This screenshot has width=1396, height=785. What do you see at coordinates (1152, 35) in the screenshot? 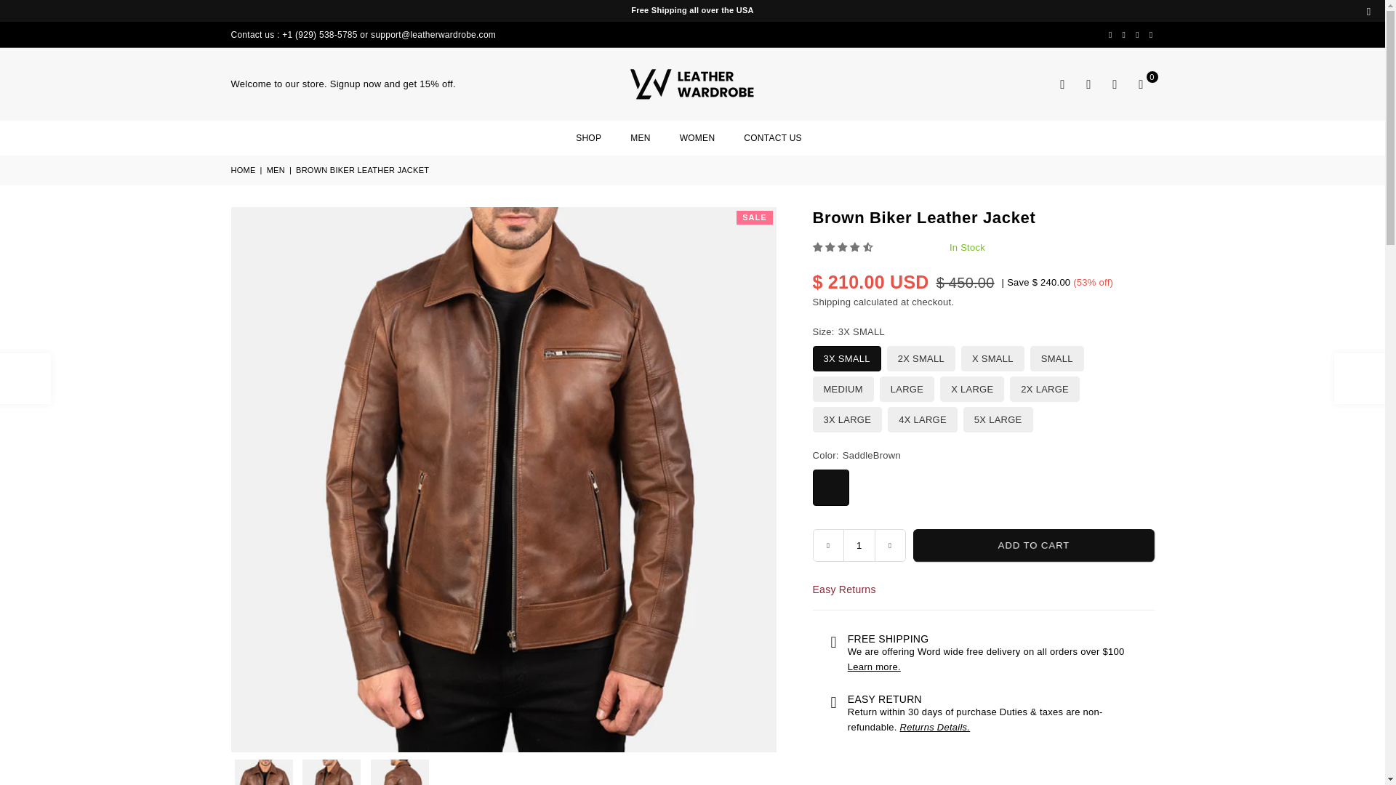
I see `Leather Wardrobe on Whatsapp` at bounding box center [1152, 35].